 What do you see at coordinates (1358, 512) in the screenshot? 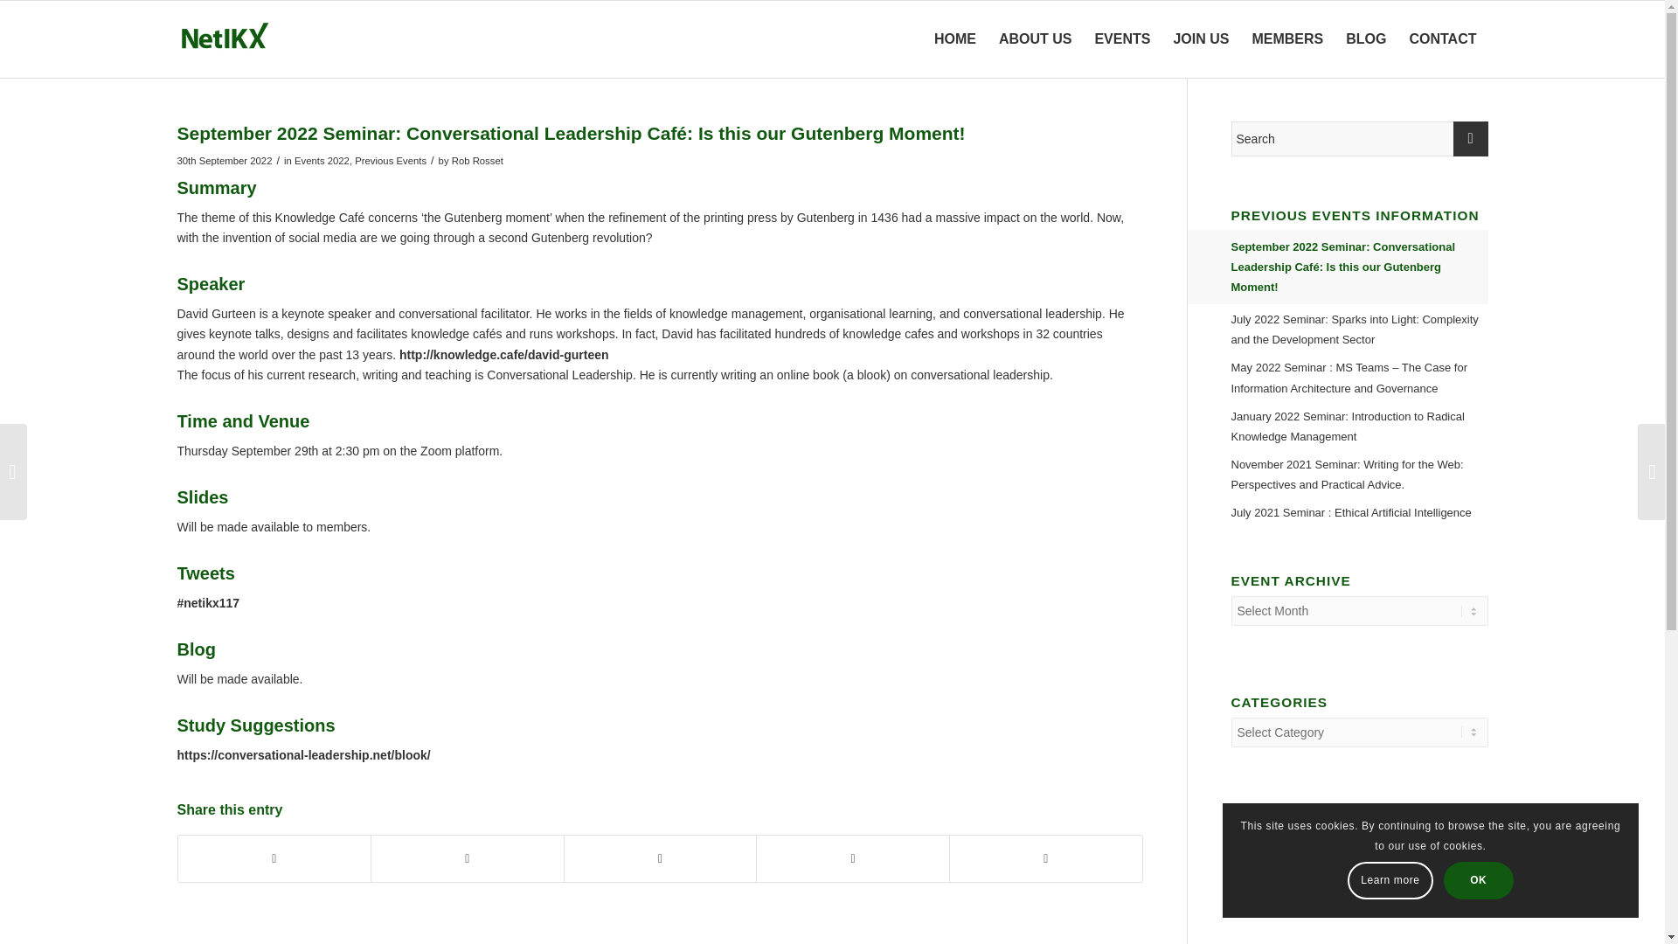
I see `July 2021 Seminar : Ethical Artificial Intelligence` at bounding box center [1358, 512].